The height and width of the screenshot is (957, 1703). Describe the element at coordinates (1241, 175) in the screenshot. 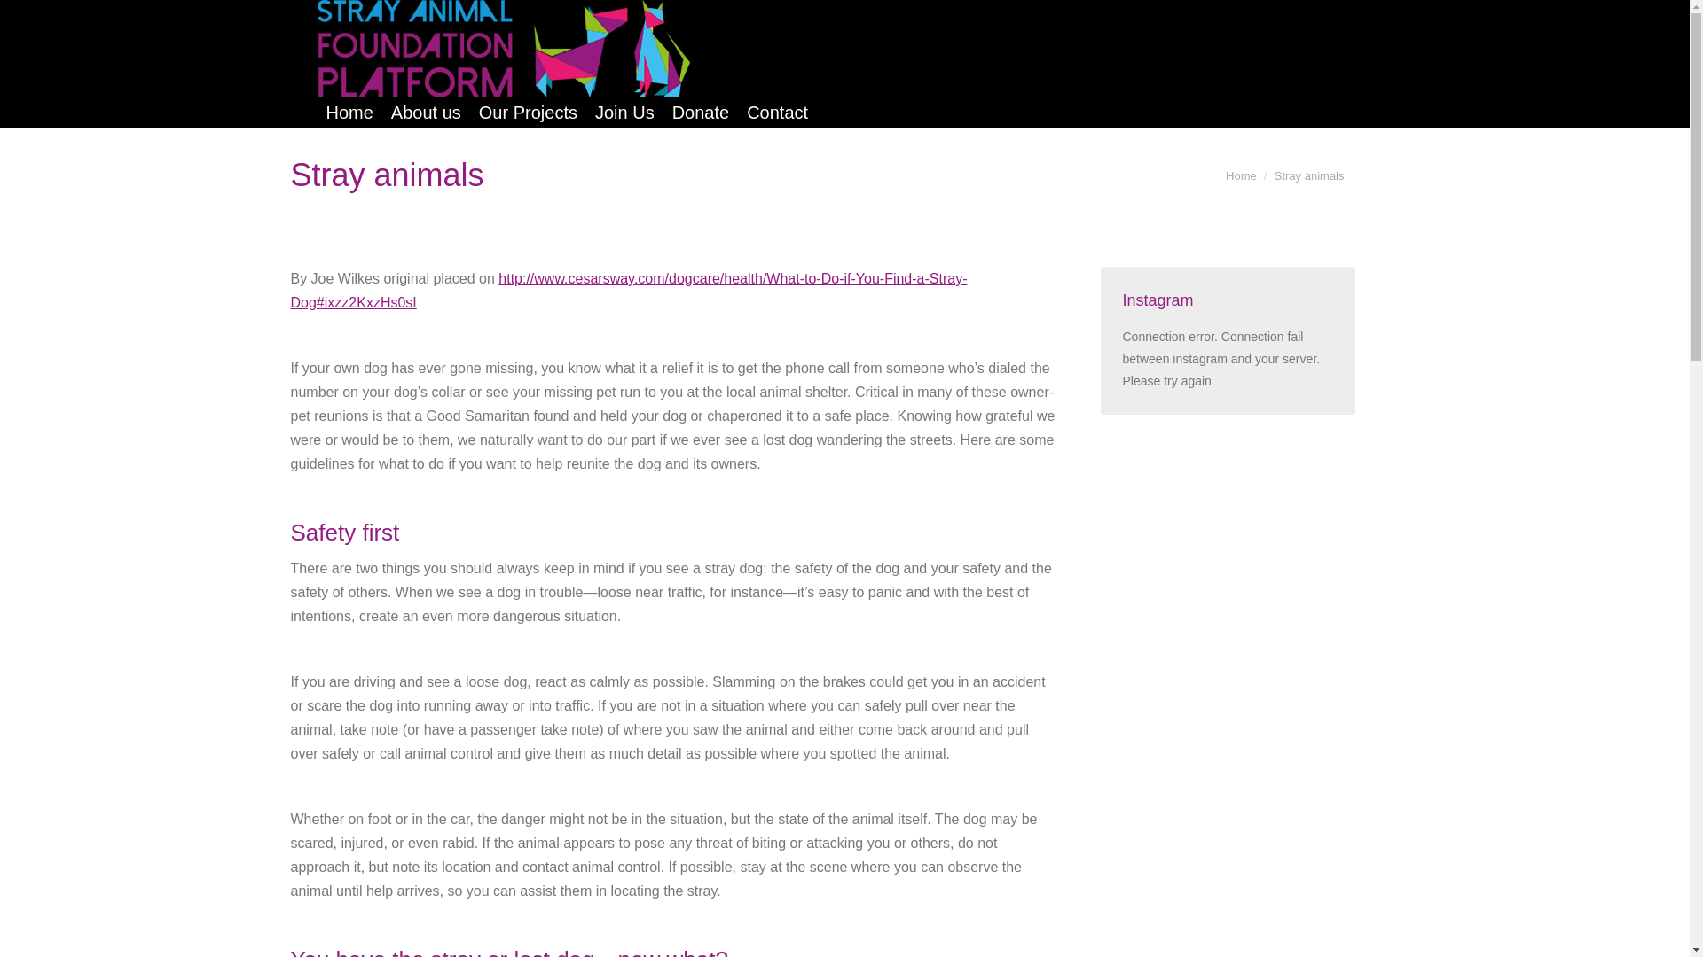

I see `Home` at that location.